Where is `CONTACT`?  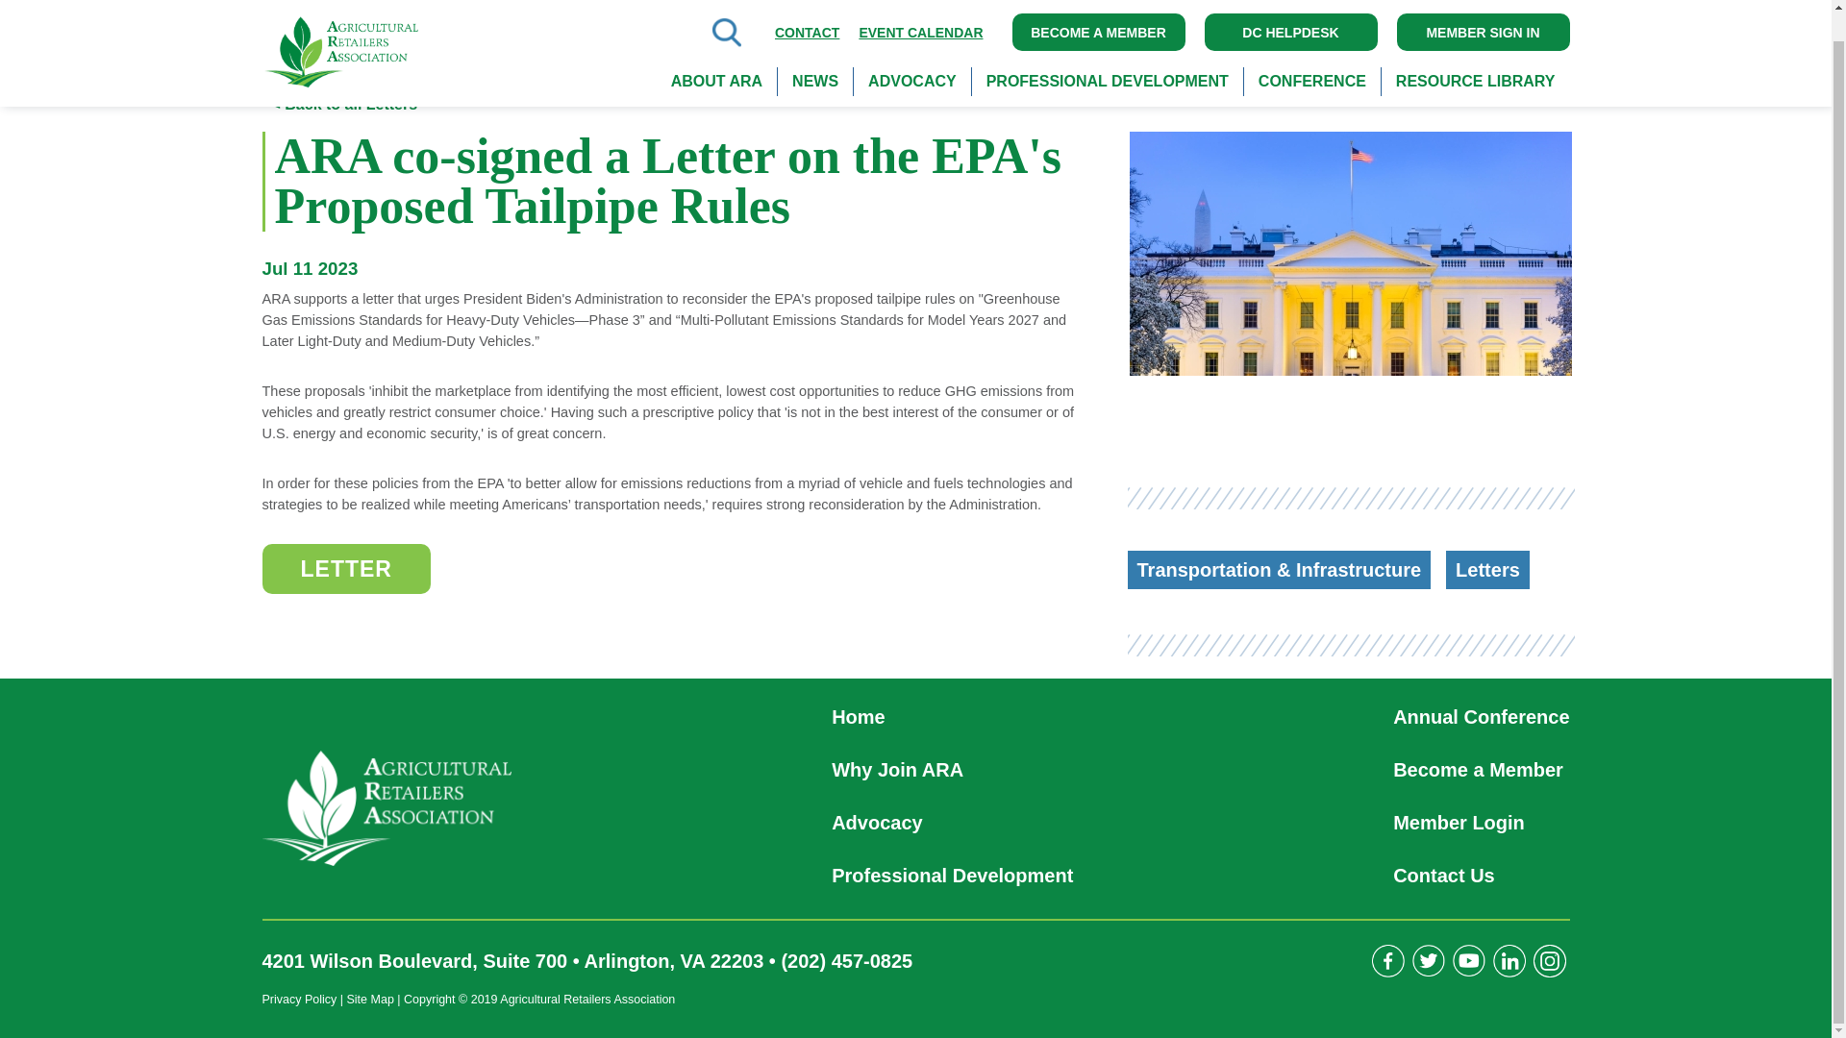
CONTACT is located at coordinates (808, 9).